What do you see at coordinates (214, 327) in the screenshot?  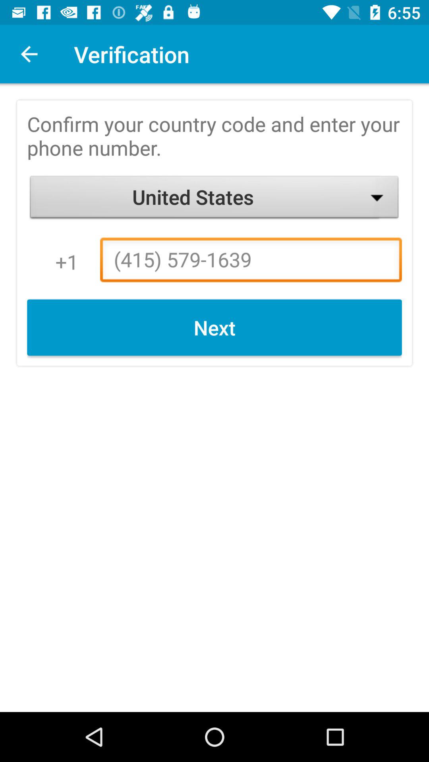 I see `select next icon` at bounding box center [214, 327].